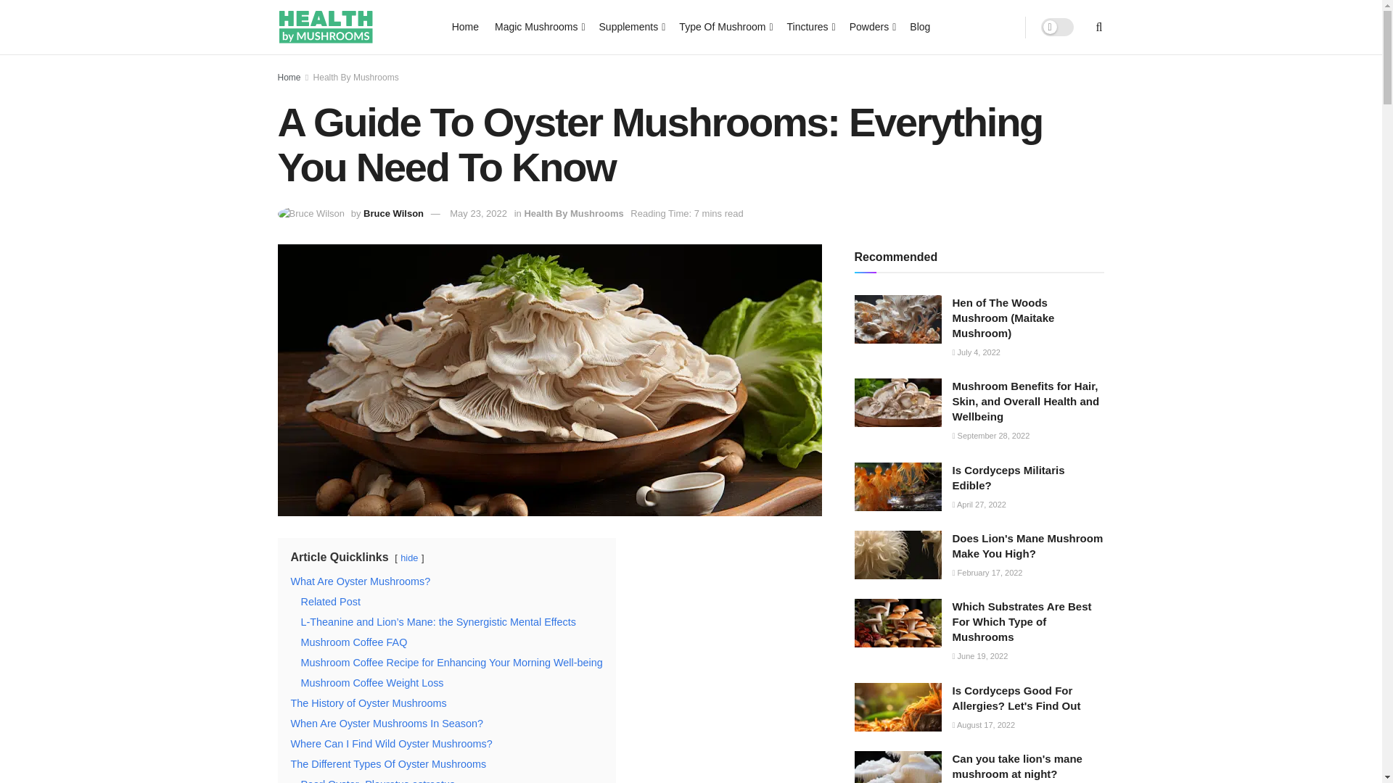 The width and height of the screenshot is (1393, 783). What do you see at coordinates (724, 26) in the screenshot?
I see `Type Of Mushroom` at bounding box center [724, 26].